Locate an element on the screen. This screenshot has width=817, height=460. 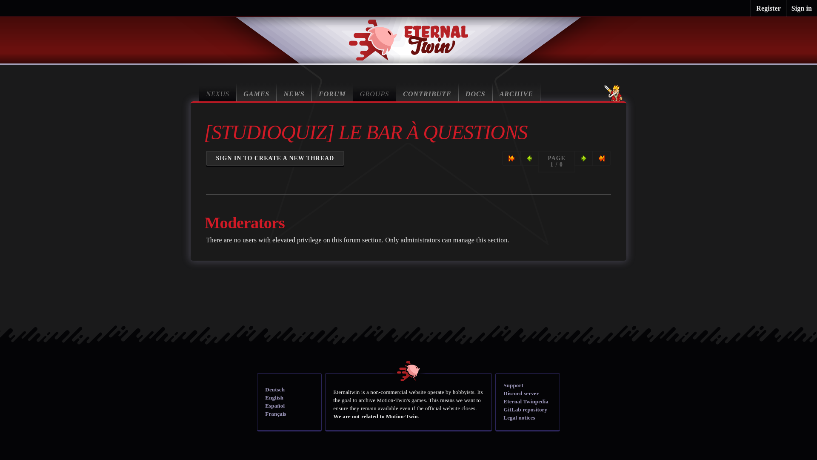
FORUM is located at coordinates (332, 92).